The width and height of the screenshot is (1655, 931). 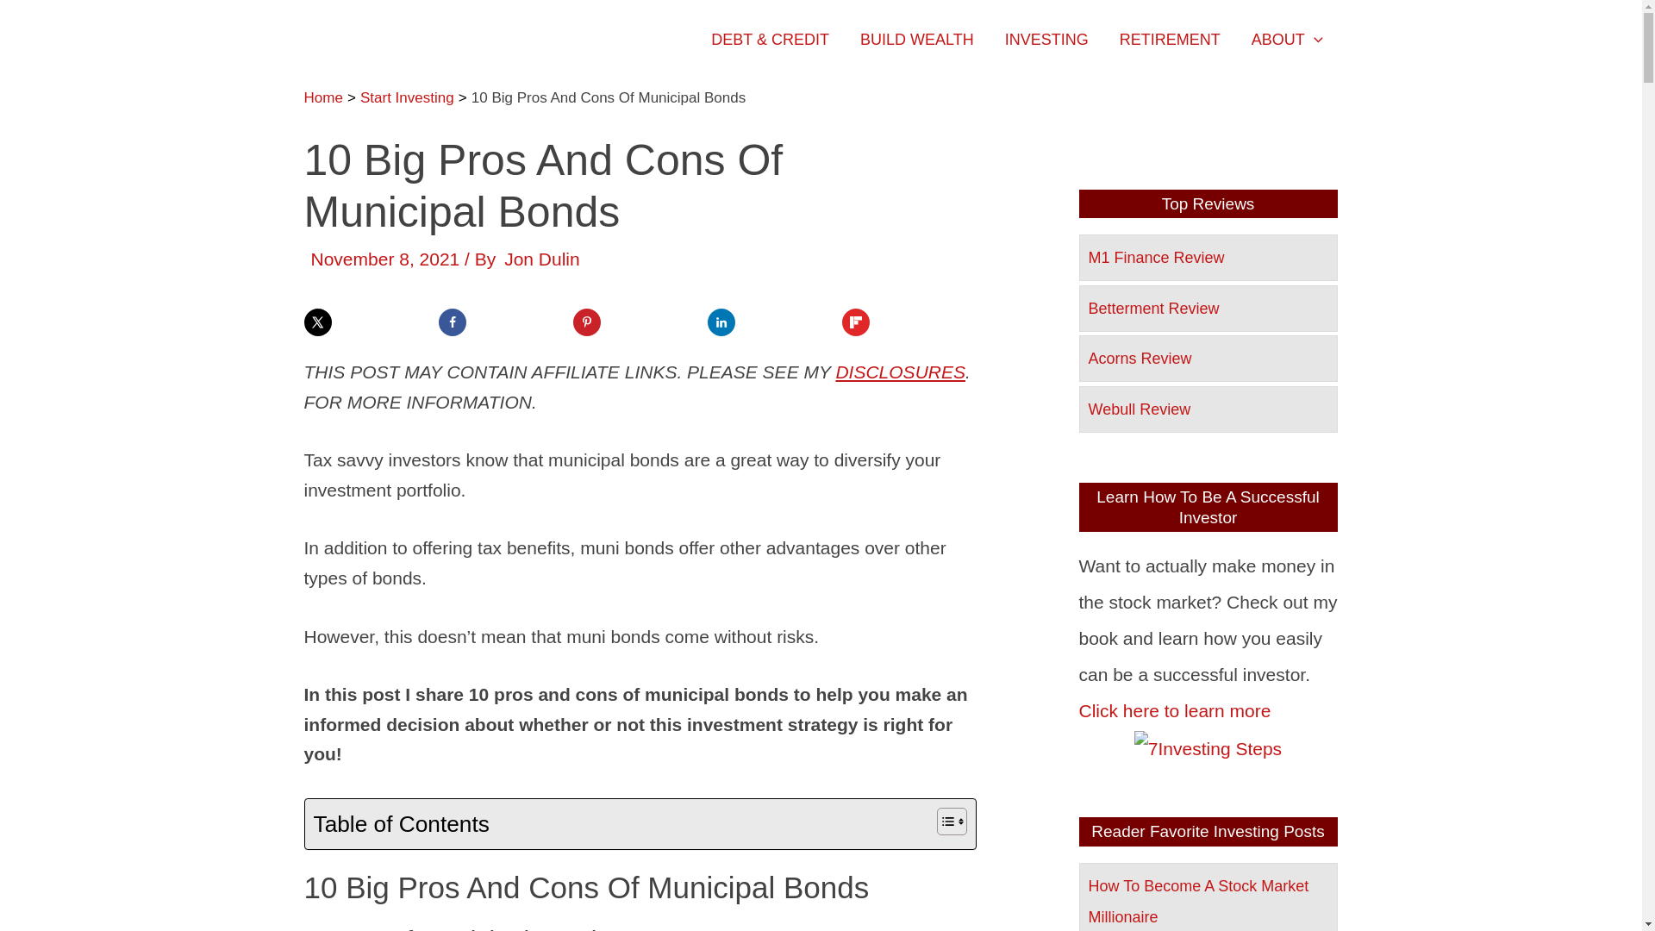 What do you see at coordinates (855, 322) in the screenshot?
I see `Share on Flipboard` at bounding box center [855, 322].